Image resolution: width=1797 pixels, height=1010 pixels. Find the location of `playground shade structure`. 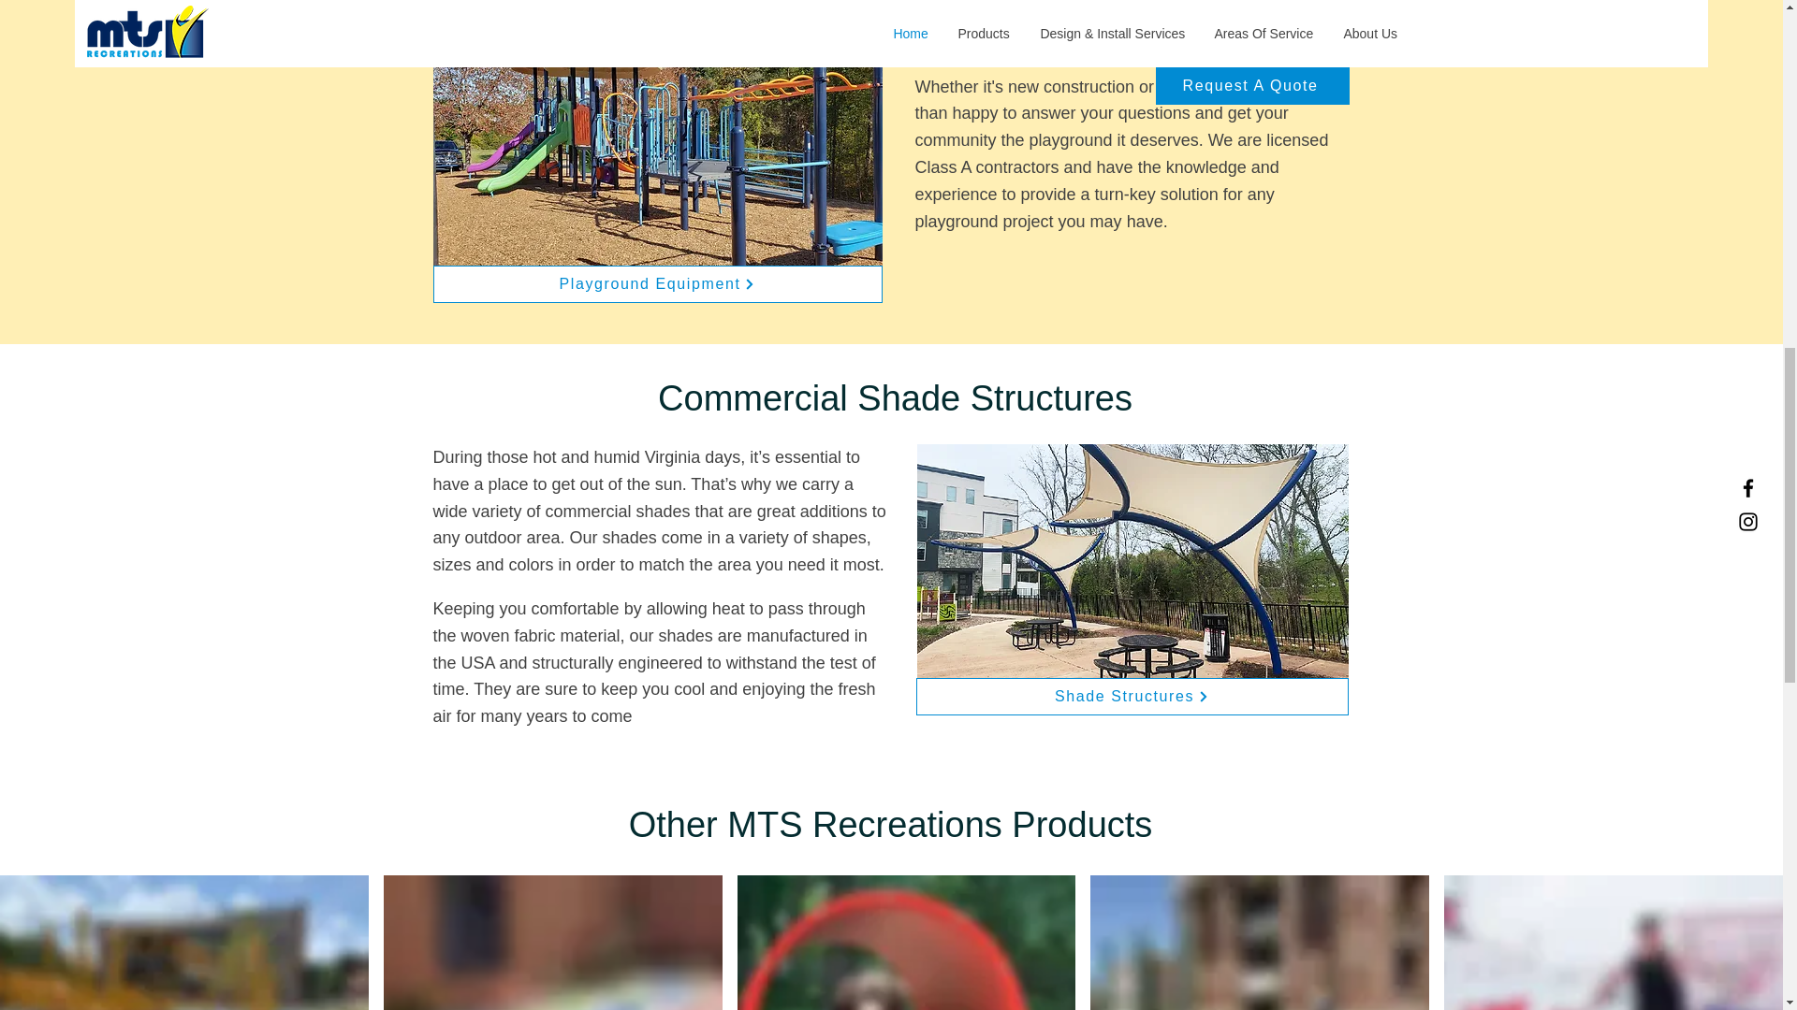

playground shade structure is located at coordinates (1132, 578).